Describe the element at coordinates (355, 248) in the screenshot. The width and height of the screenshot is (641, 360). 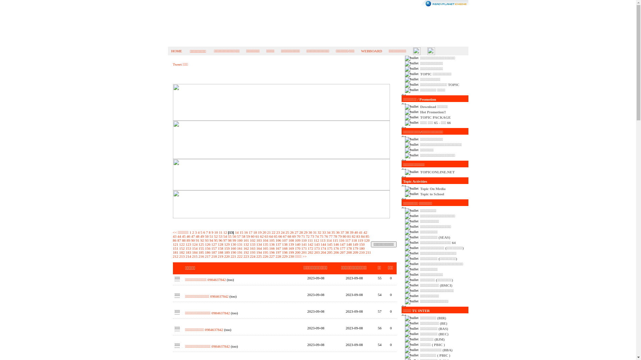
I see `179` at that location.